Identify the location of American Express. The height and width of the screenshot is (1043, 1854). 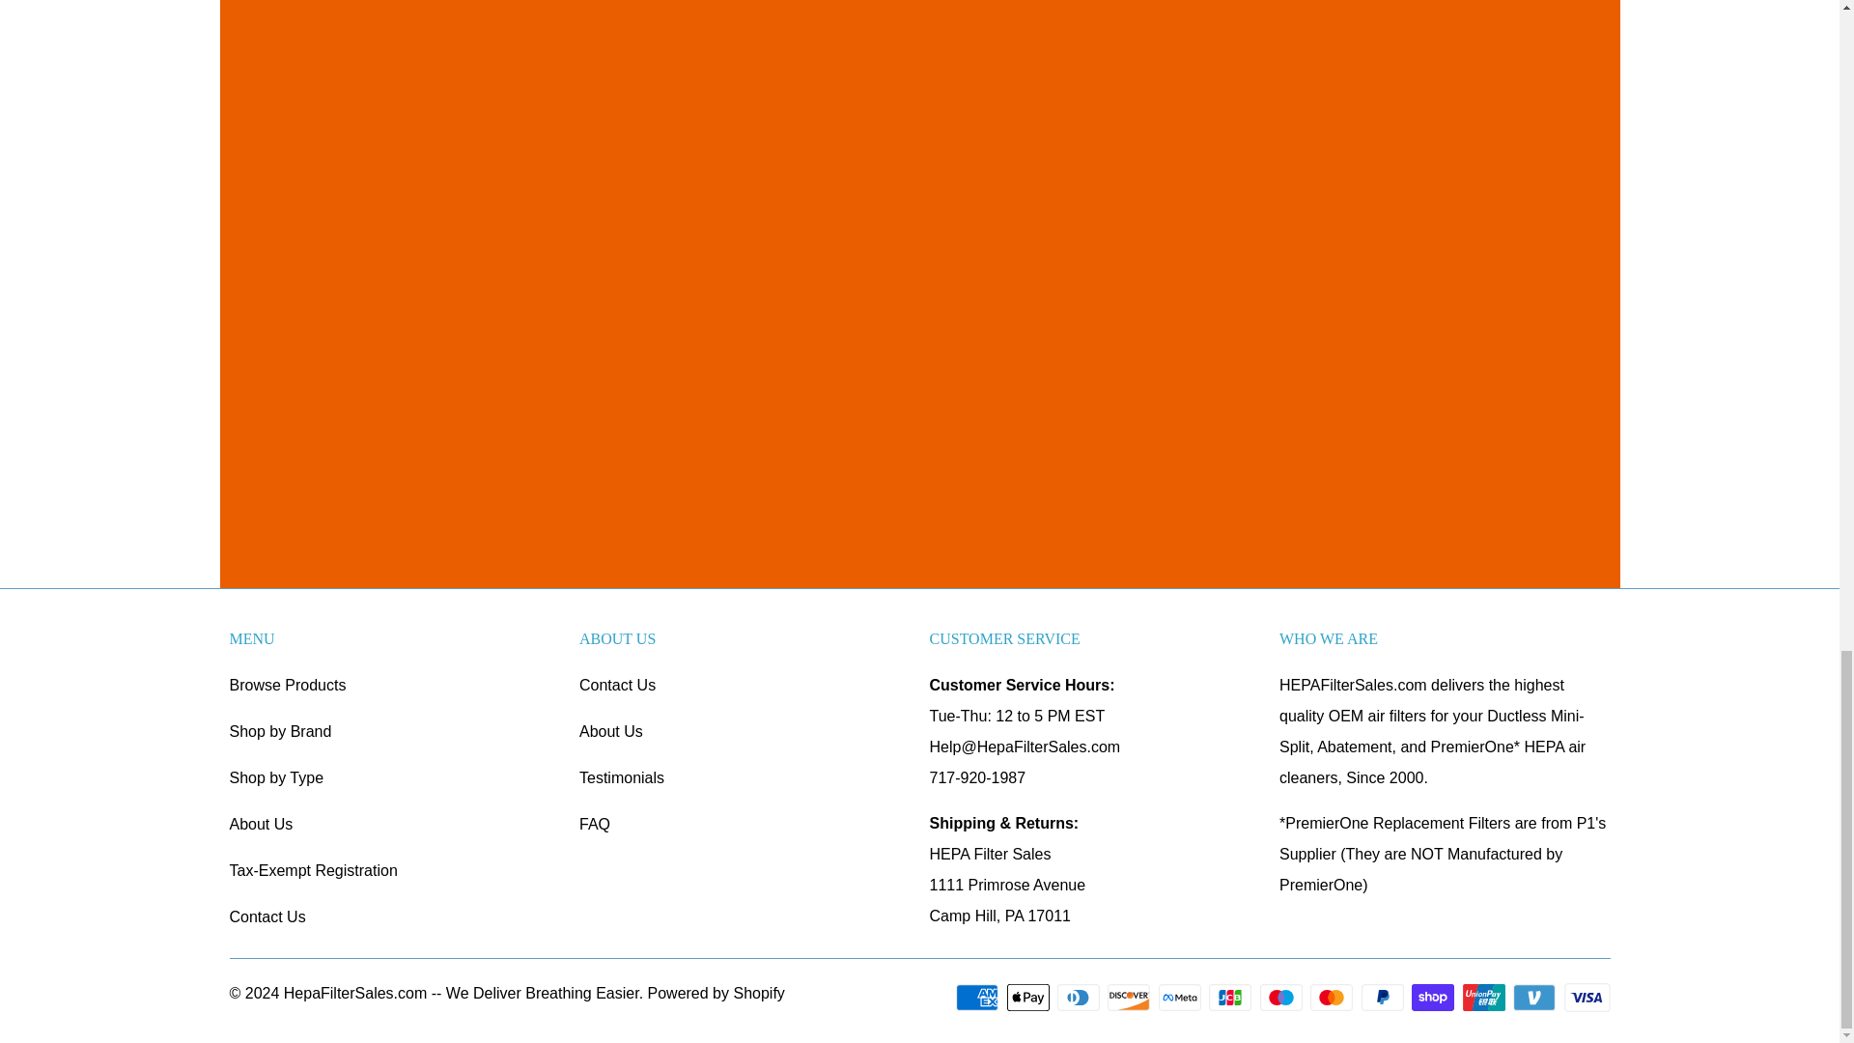
(979, 997).